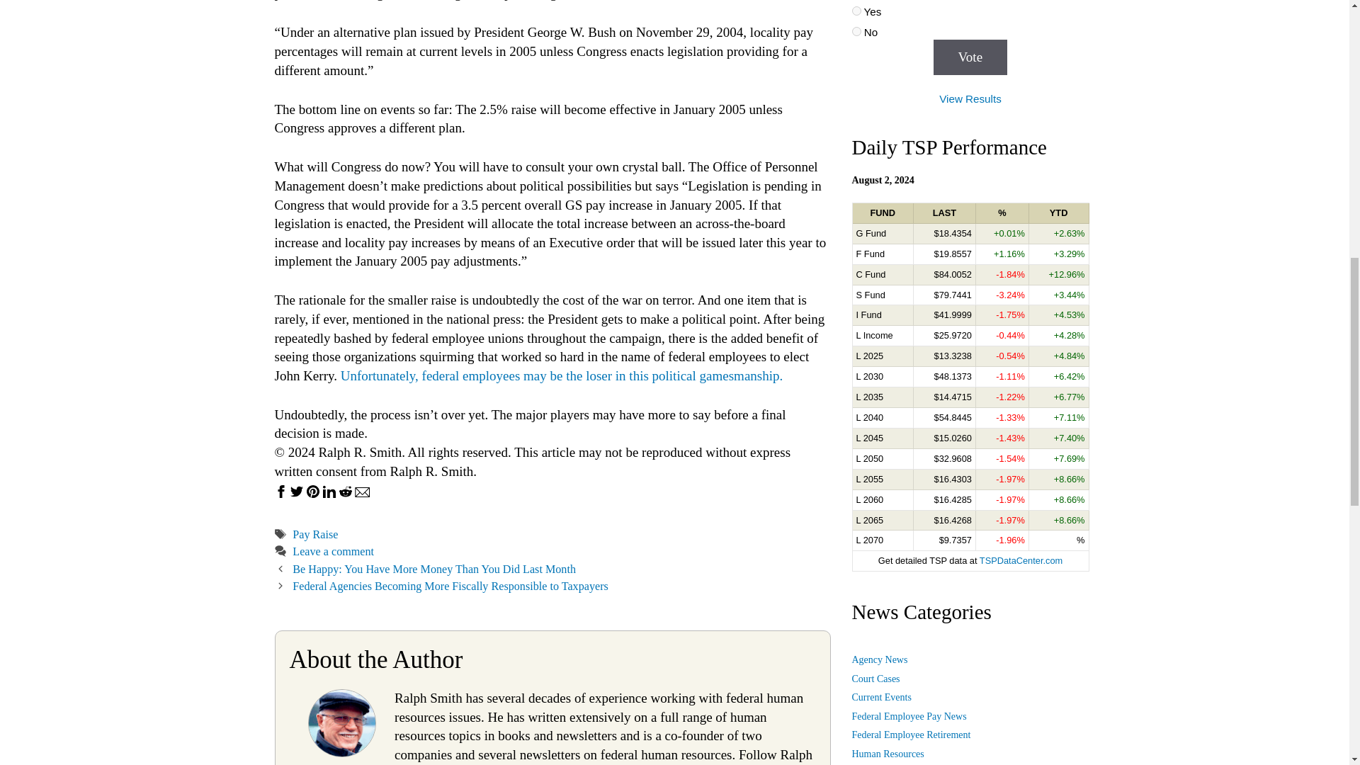 The image size is (1360, 765). I want to click on View all articles from Ralph R. Smith, so click(342, 752).